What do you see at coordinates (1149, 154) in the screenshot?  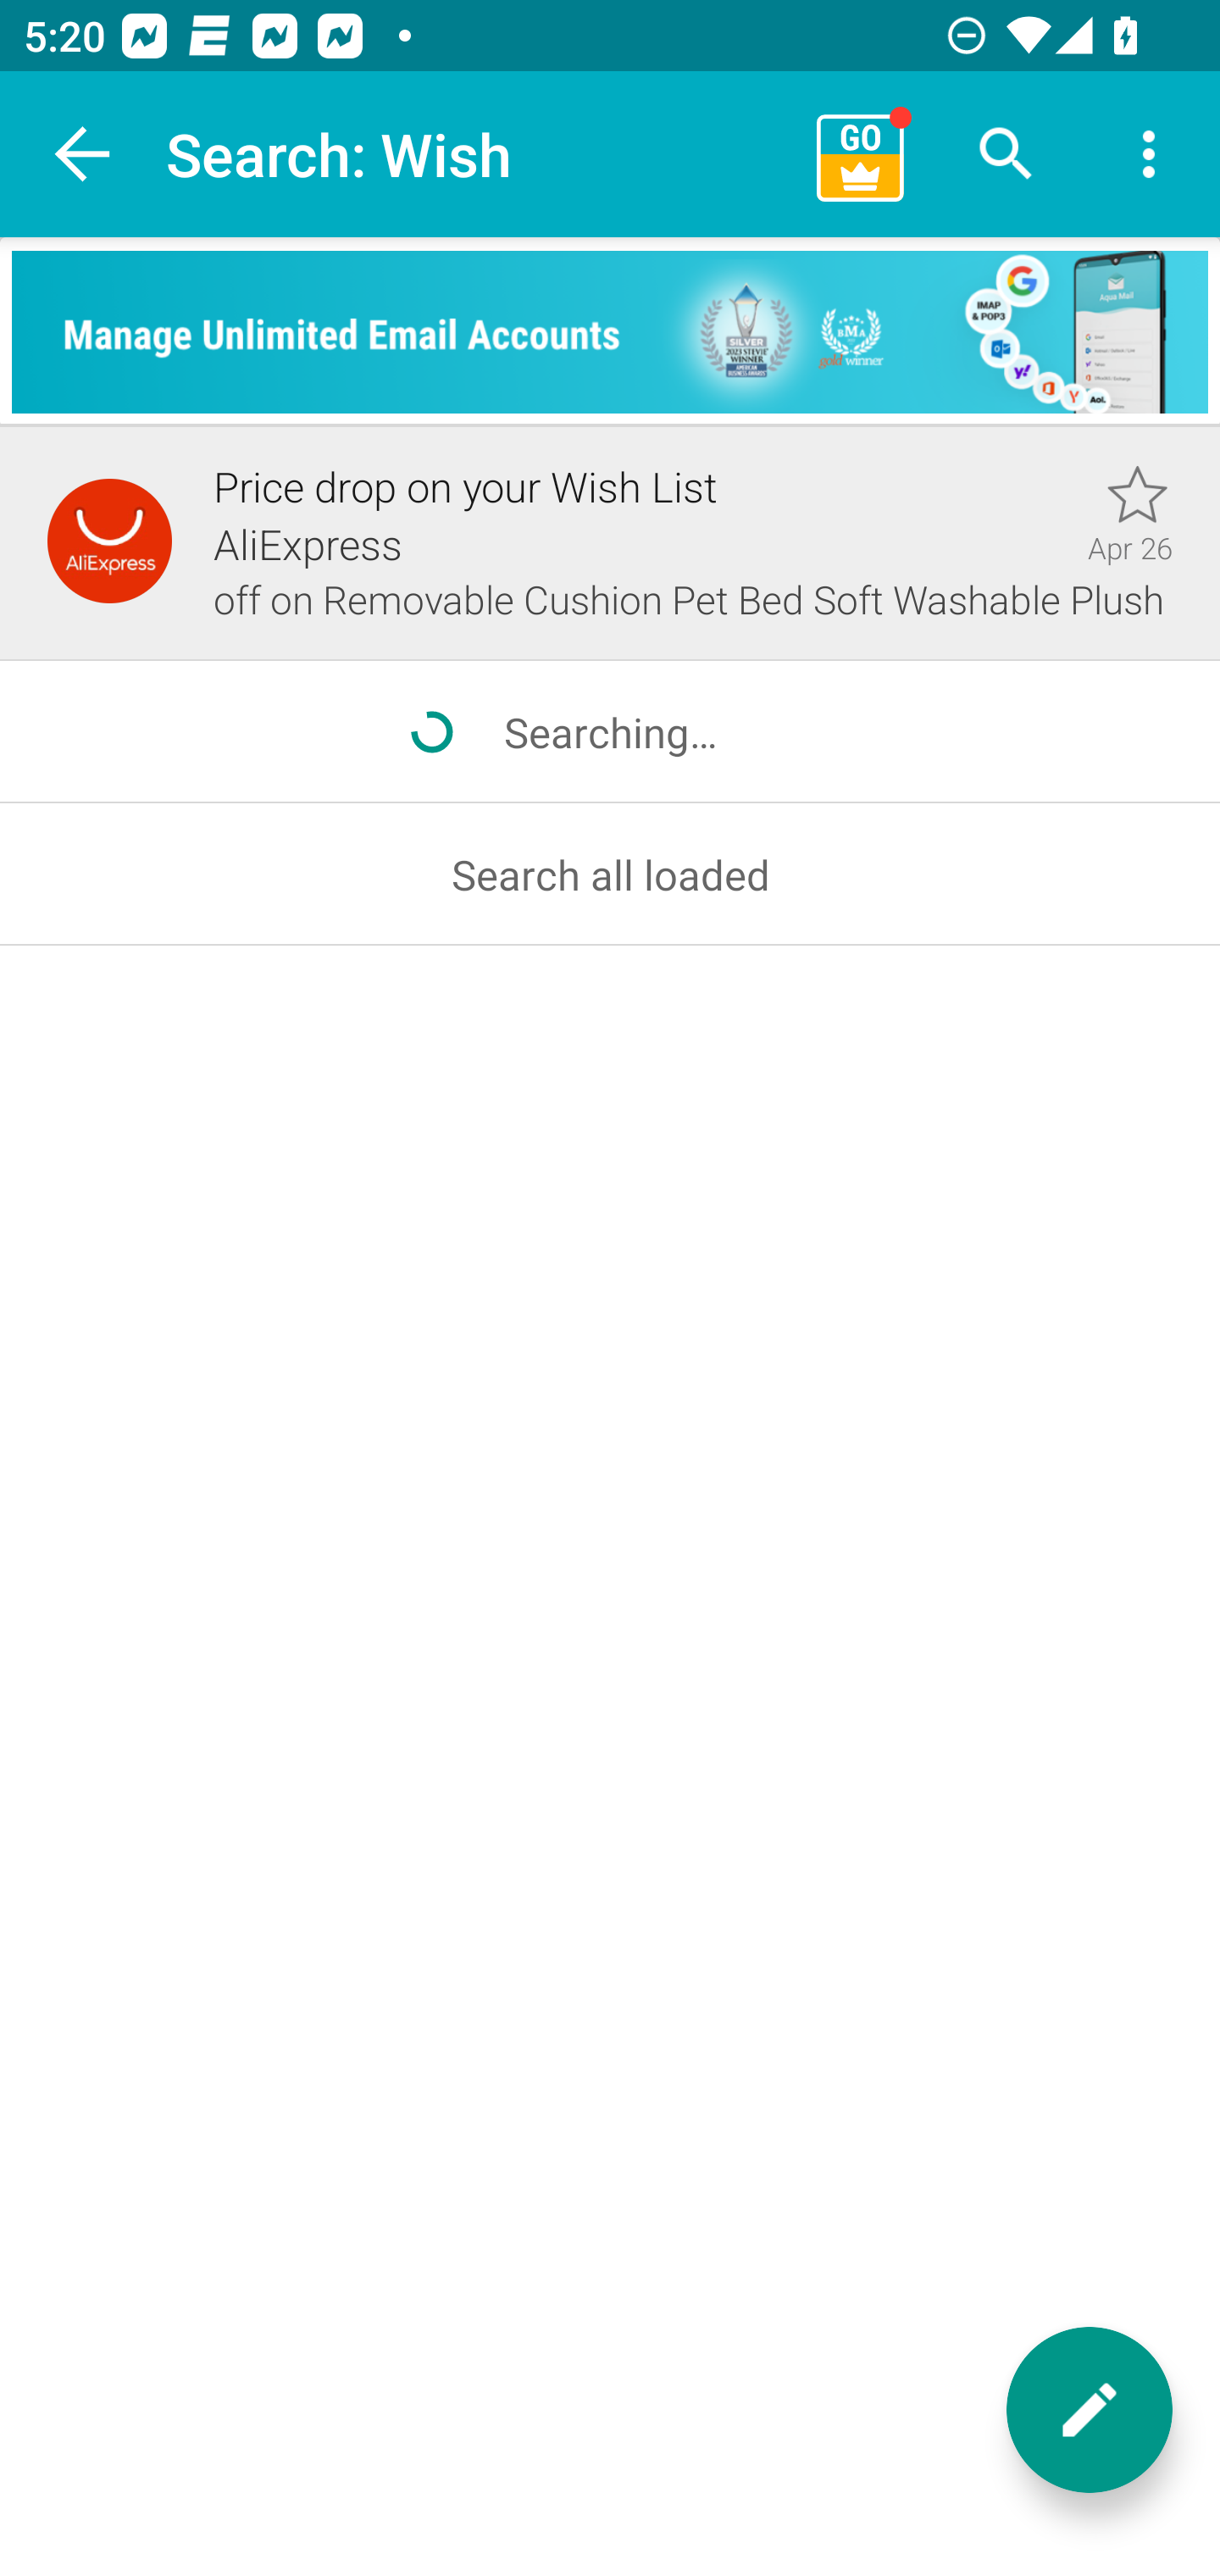 I see `More options` at bounding box center [1149, 154].